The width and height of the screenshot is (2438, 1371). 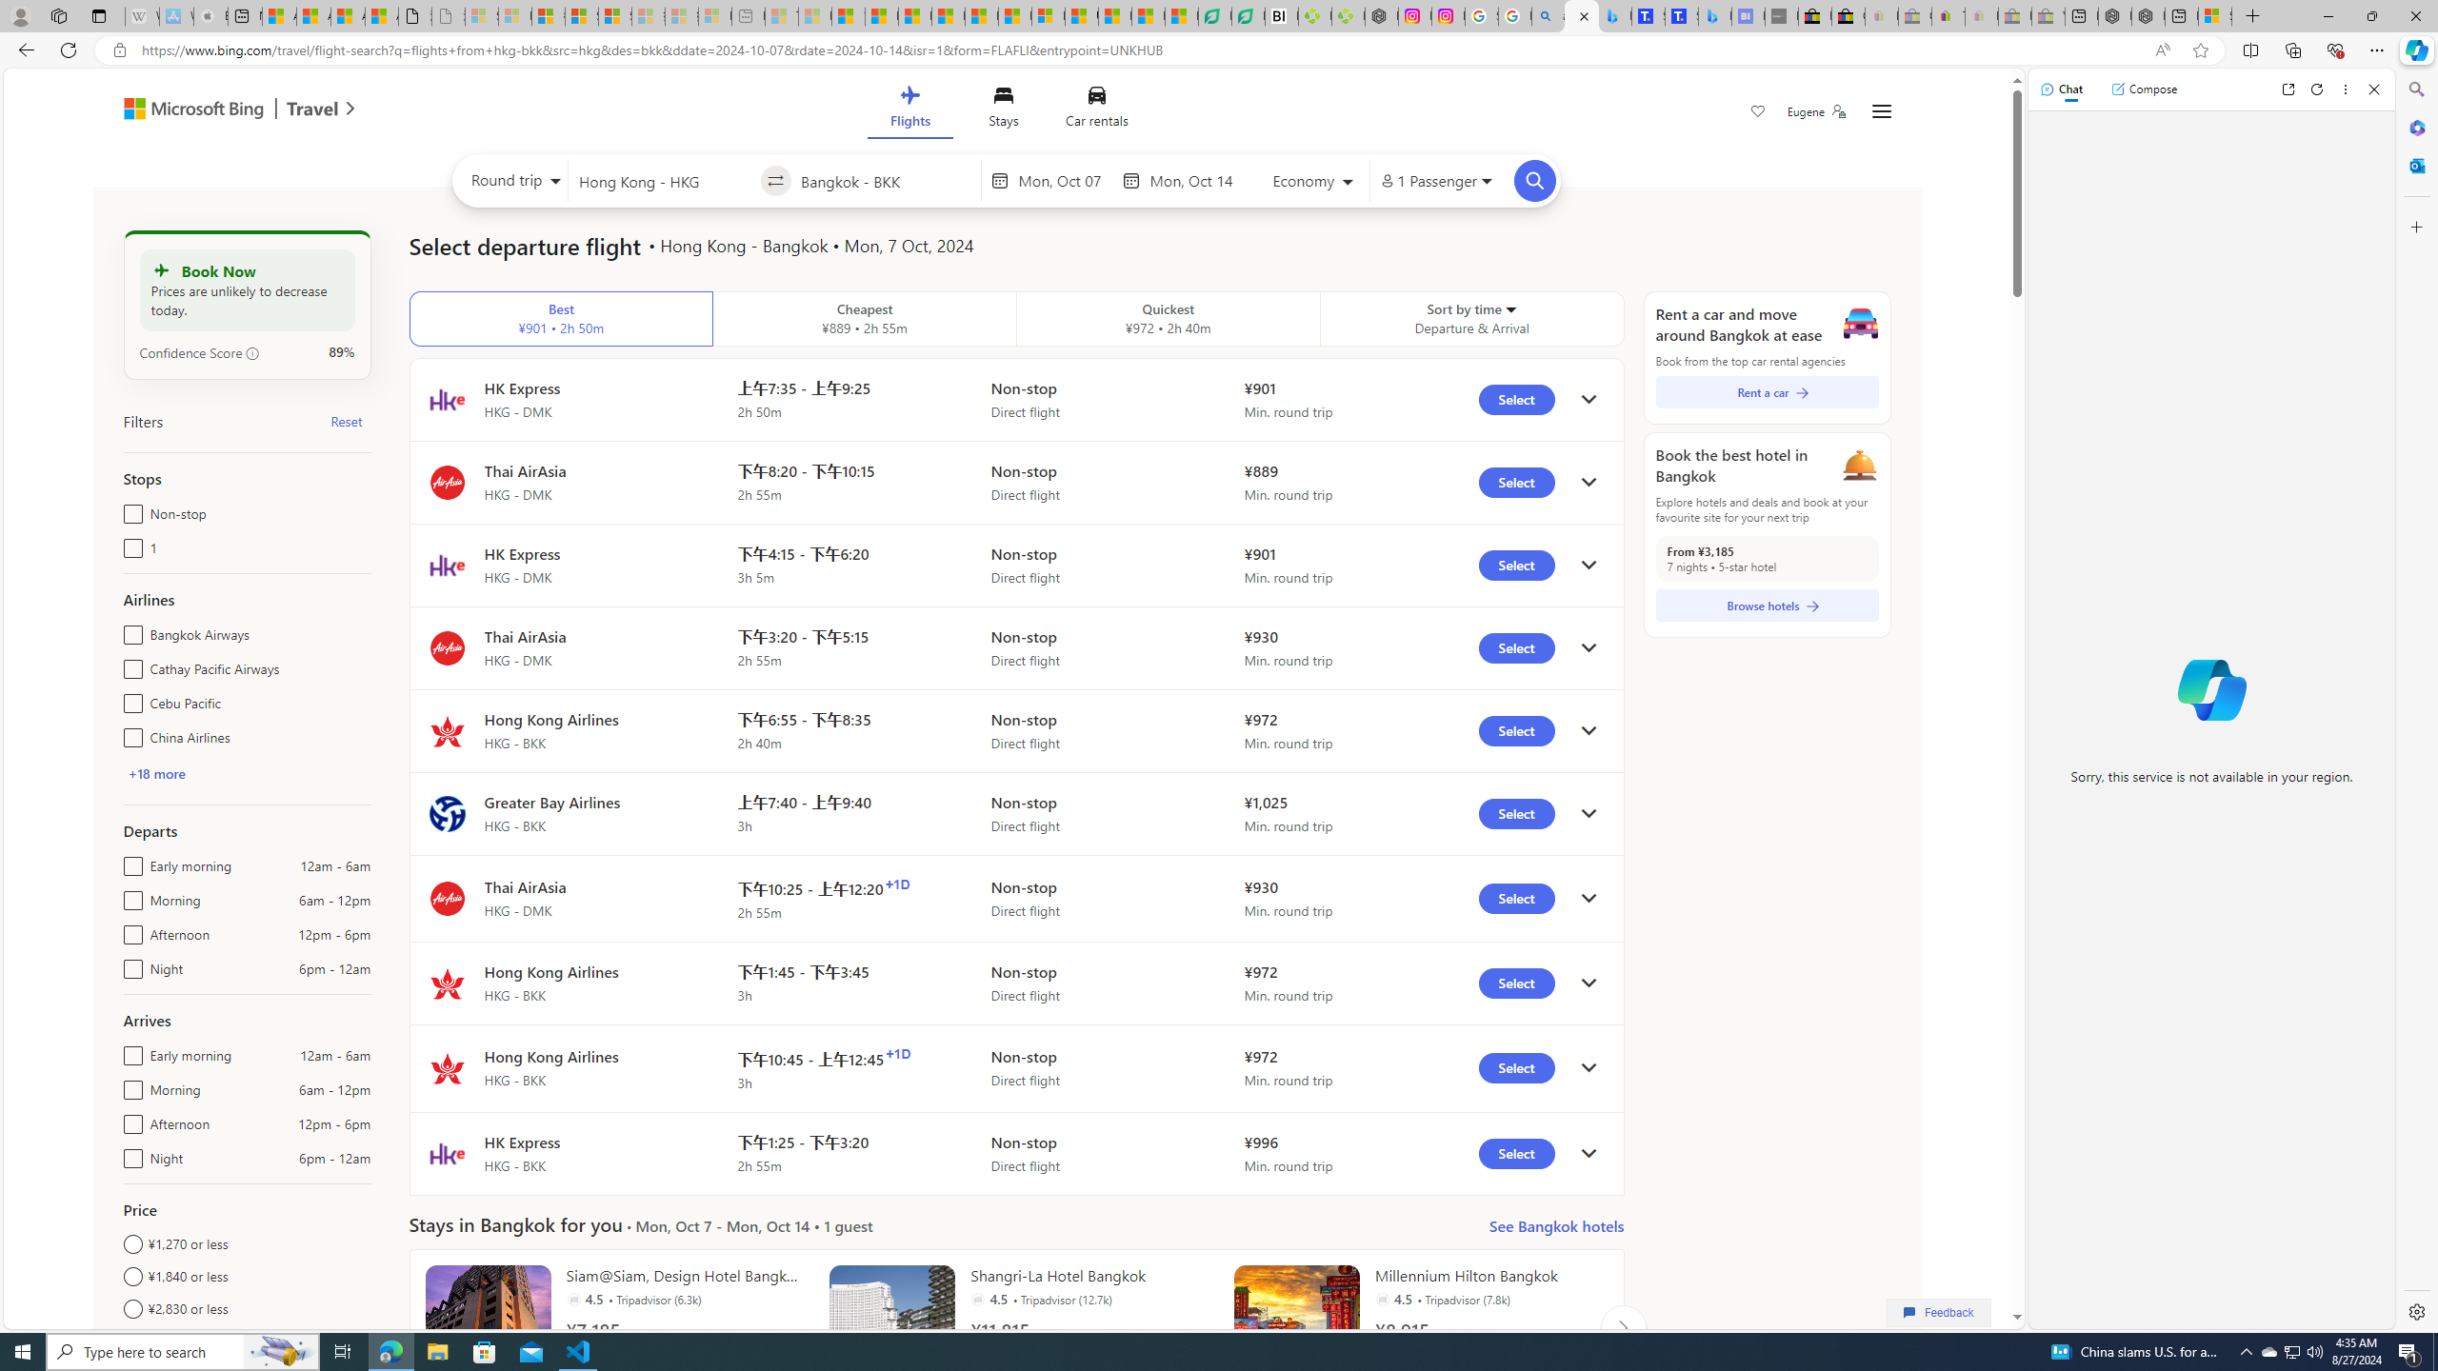 What do you see at coordinates (312, 16) in the screenshot?
I see `Aberdeen, Hong Kong SAR weather forecast | Microsoft Weather` at bounding box center [312, 16].